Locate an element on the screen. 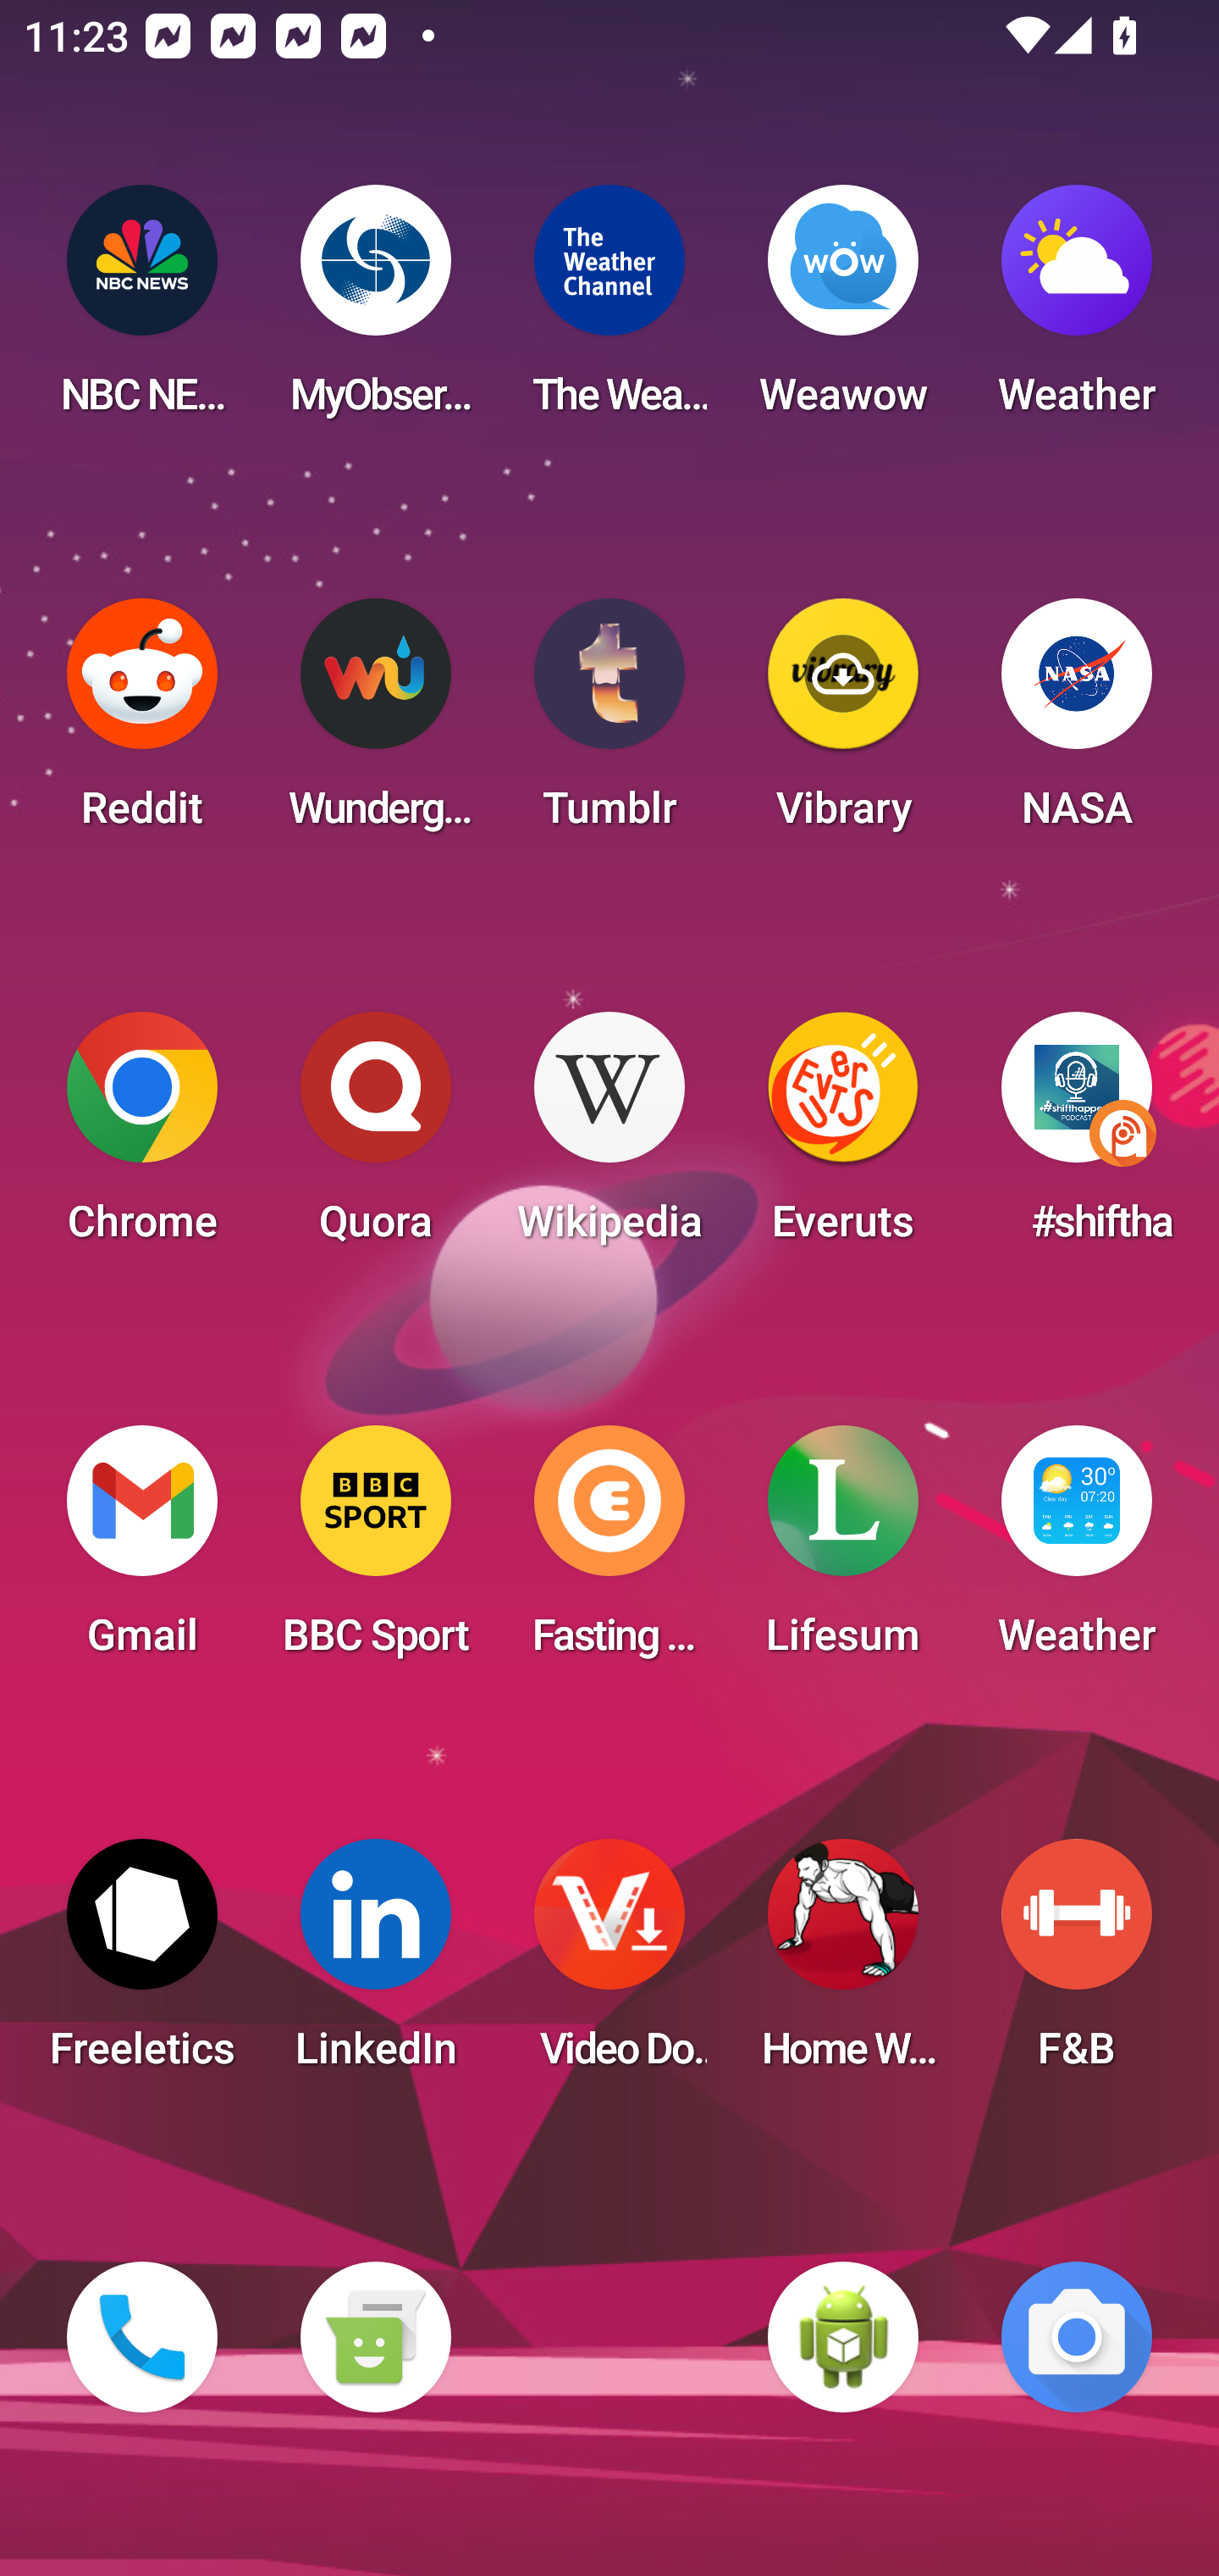 The height and width of the screenshot is (2576, 1219). Home Workout is located at coordinates (843, 1964).